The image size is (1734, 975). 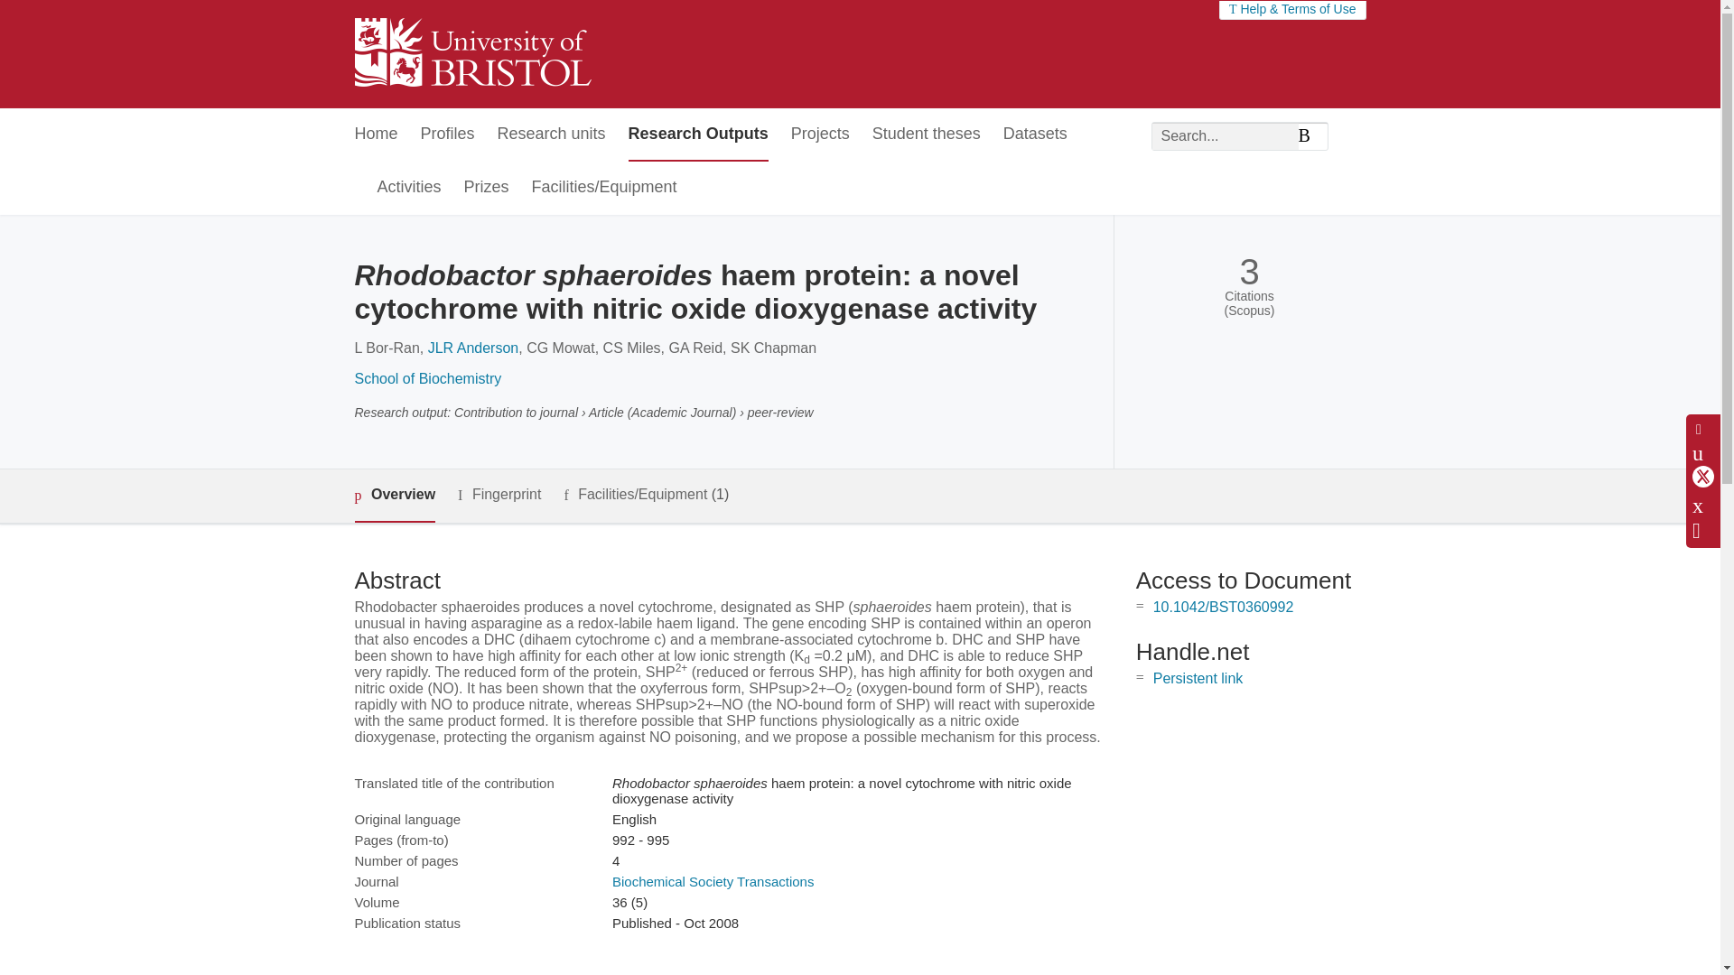 I want to click on Student theses, so click(x=927, y=135).